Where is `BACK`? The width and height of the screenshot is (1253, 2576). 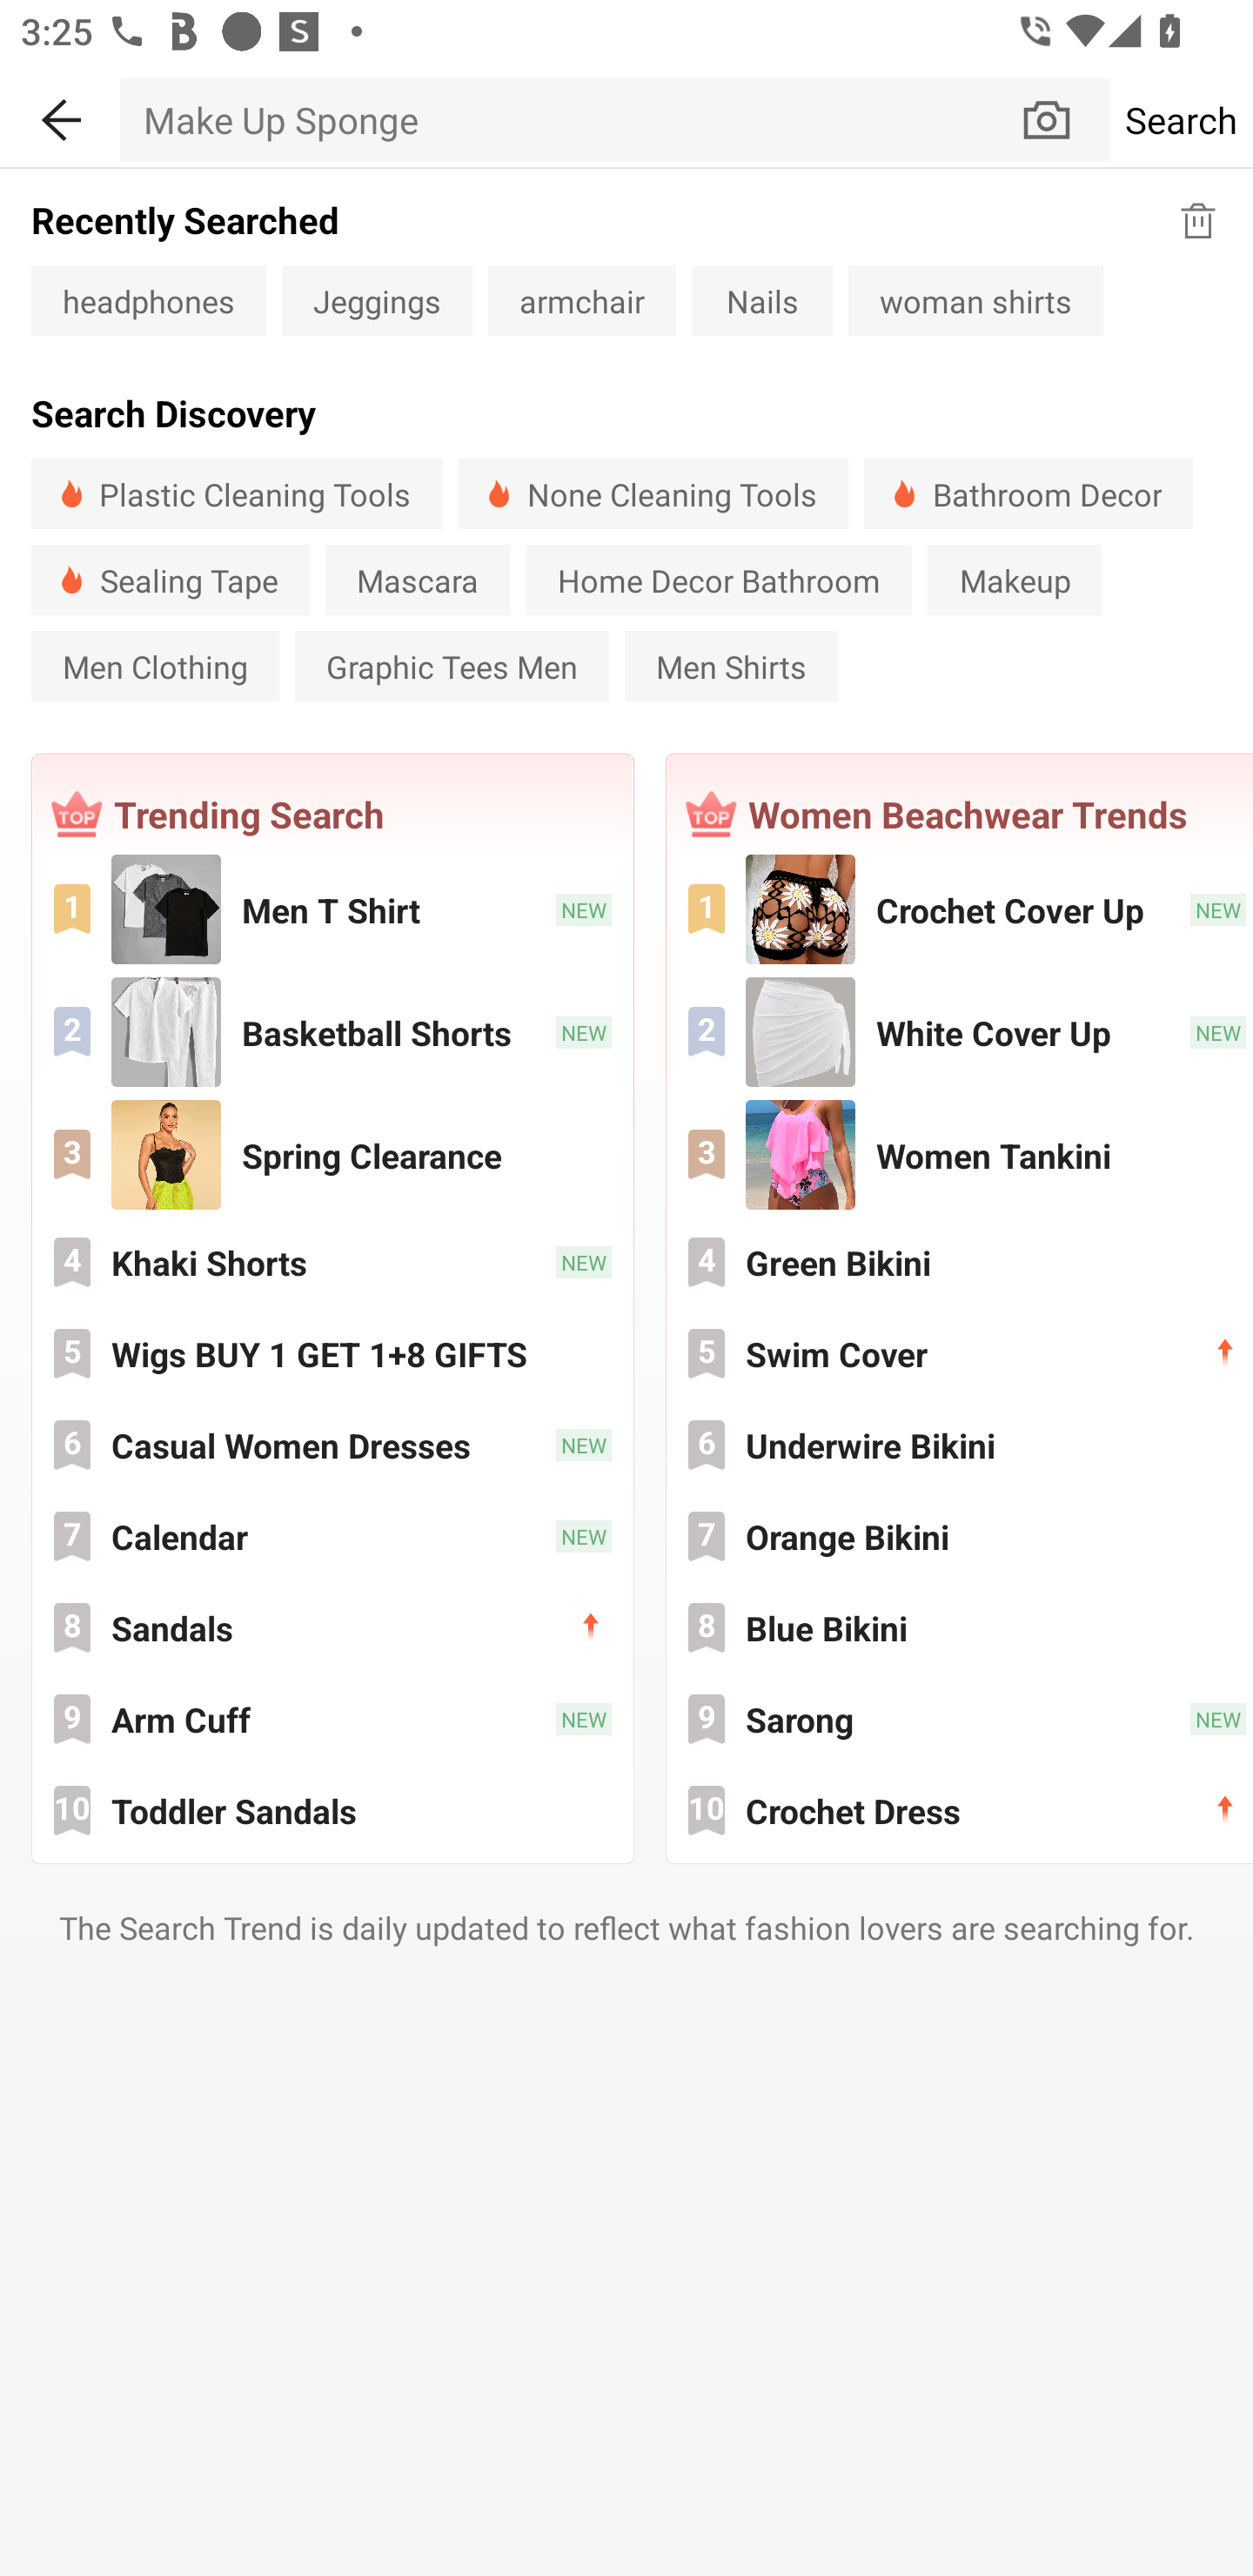
BACK is located at coordinates (60, 115).